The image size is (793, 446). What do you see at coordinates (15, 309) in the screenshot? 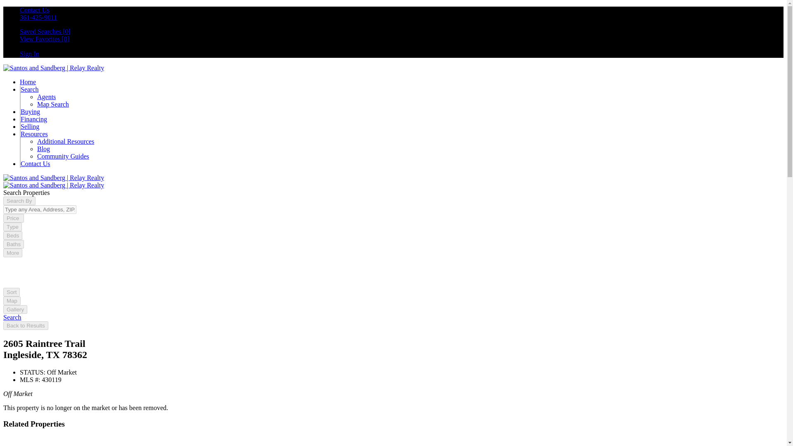
I see `Gallery` at bounding box center [15, 309].